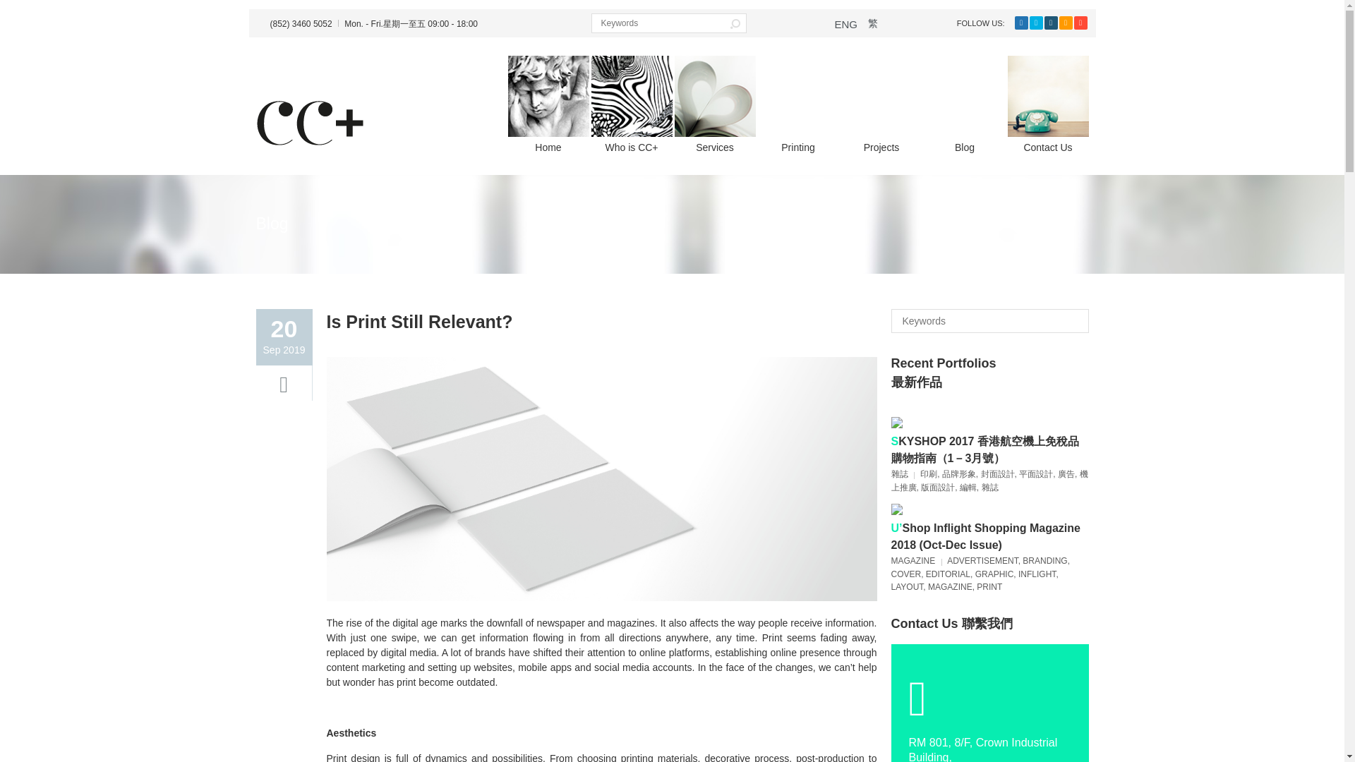 The image size is (1355, 762). Describe the element at coordinates (1081, 23) in the screenshot. I see `Pinterest` at that location.